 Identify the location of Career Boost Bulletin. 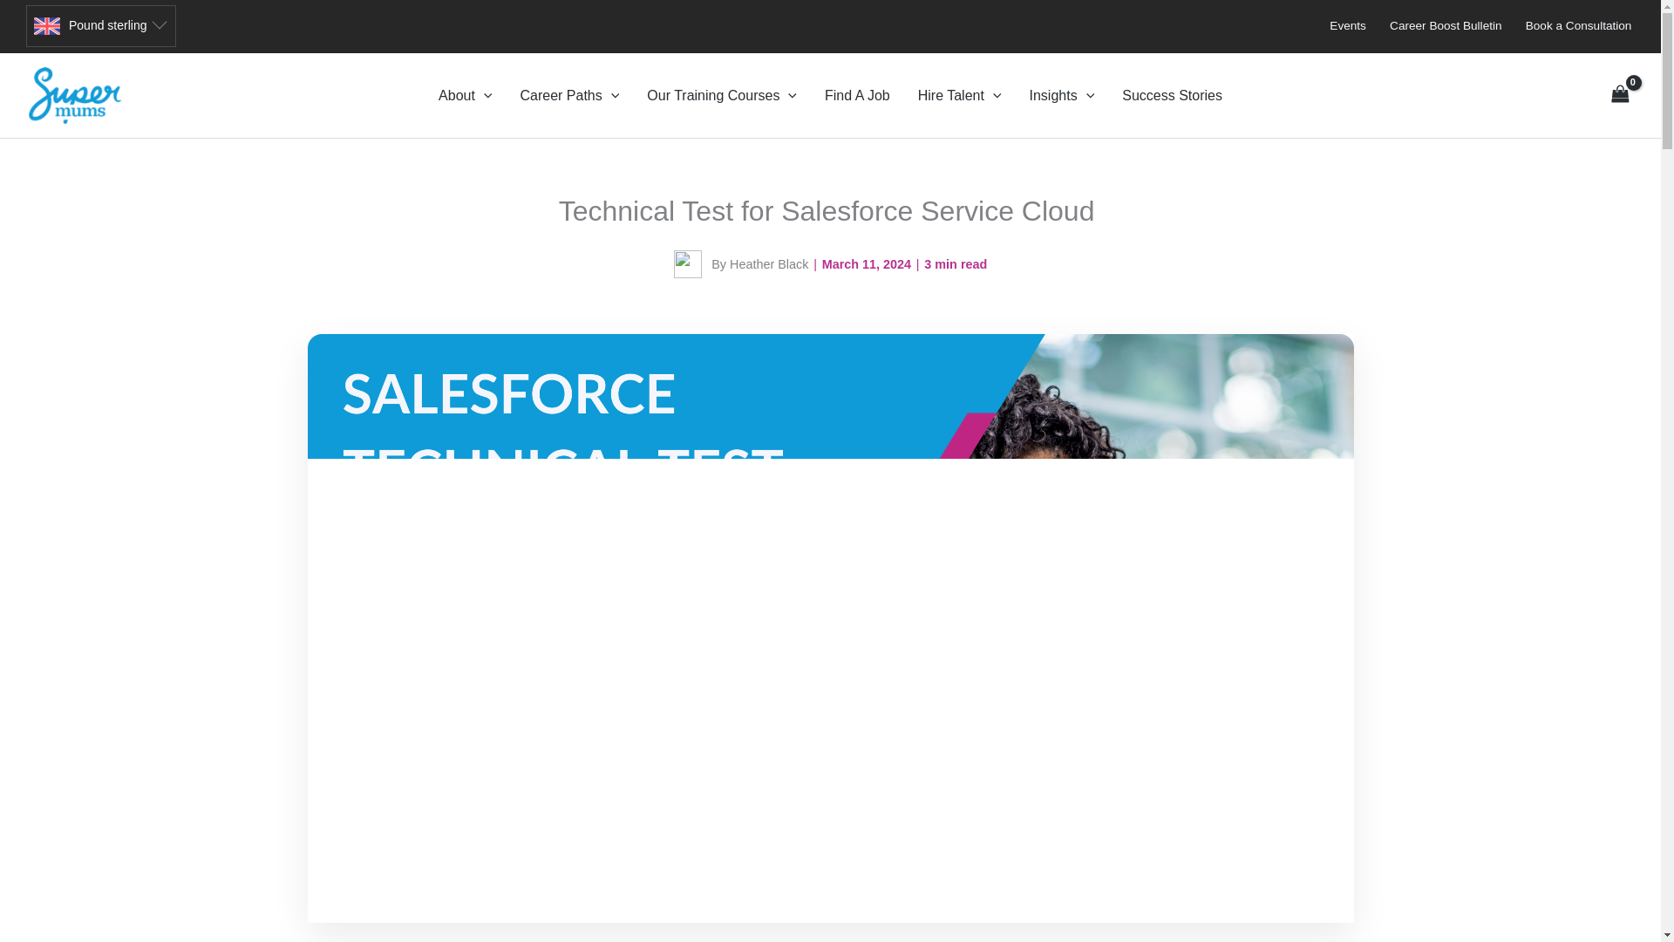
(1446, 25).